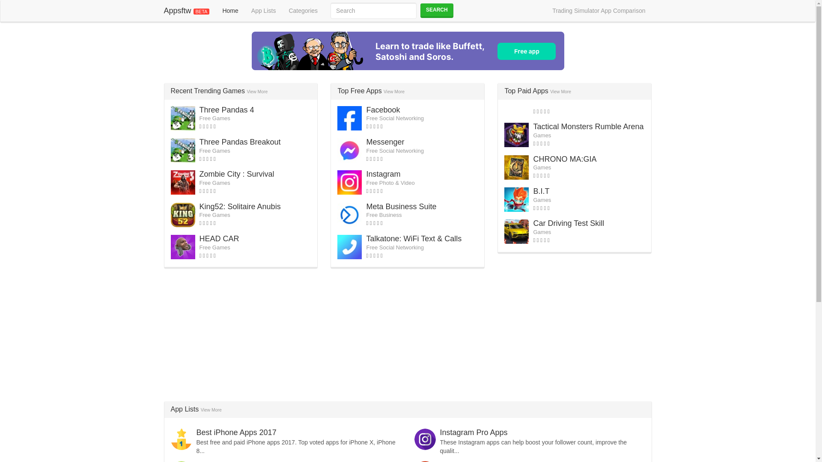  Describe the element at coordinates (264, 10) in the screenshot. I see `App Lists` at that location.